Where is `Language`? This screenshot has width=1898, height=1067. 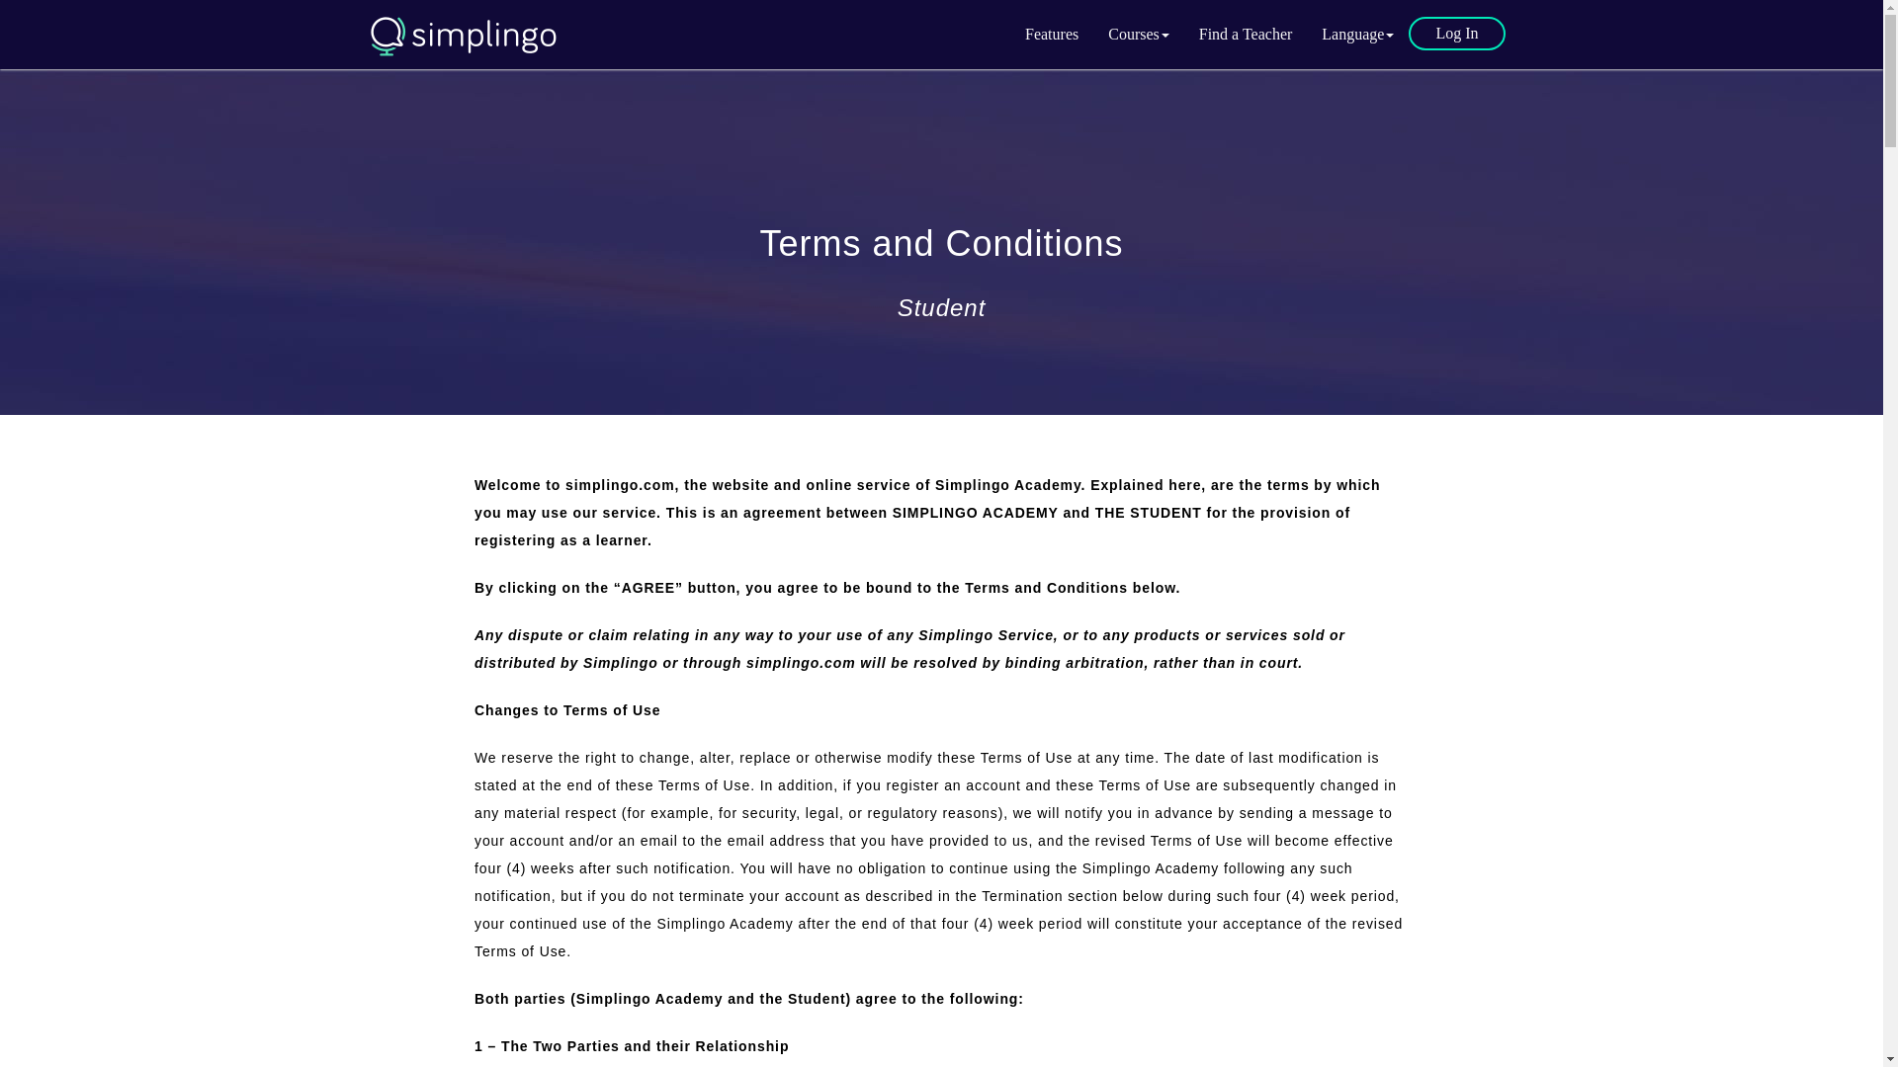
Language is located at coordinates (1357, 34).